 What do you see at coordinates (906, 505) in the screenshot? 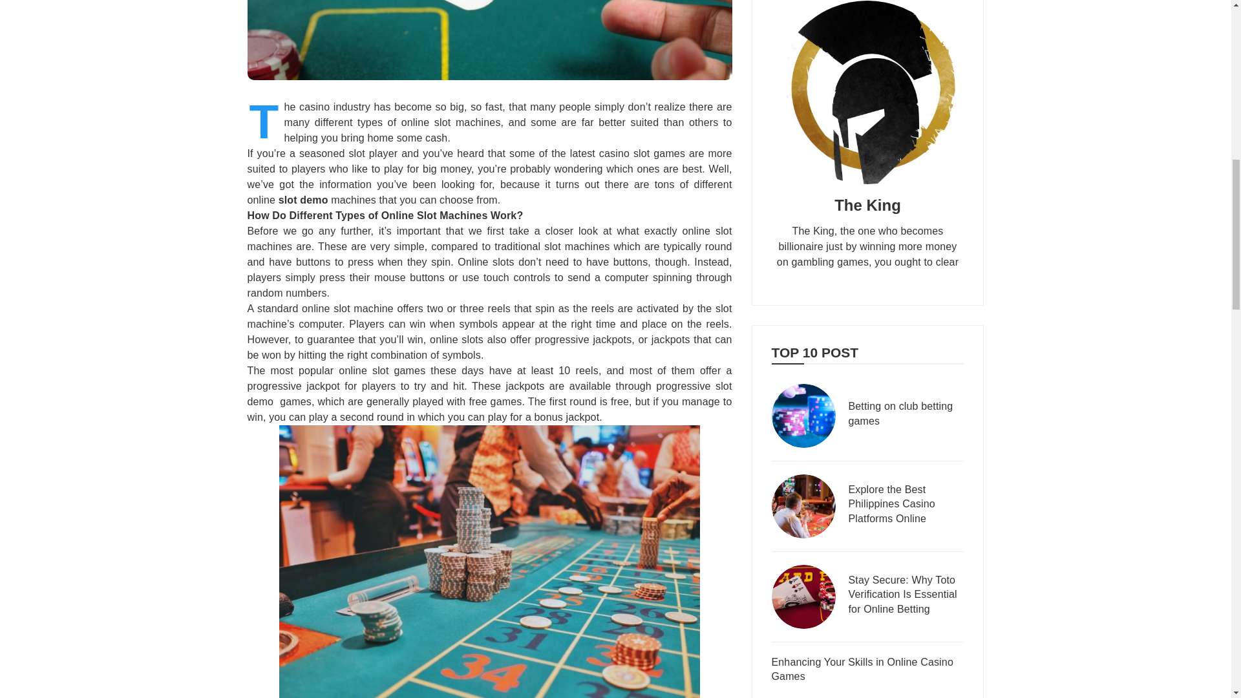
I see `Explore the Best Philippines Casino Platforms Online` at bounding box center [906, 505].